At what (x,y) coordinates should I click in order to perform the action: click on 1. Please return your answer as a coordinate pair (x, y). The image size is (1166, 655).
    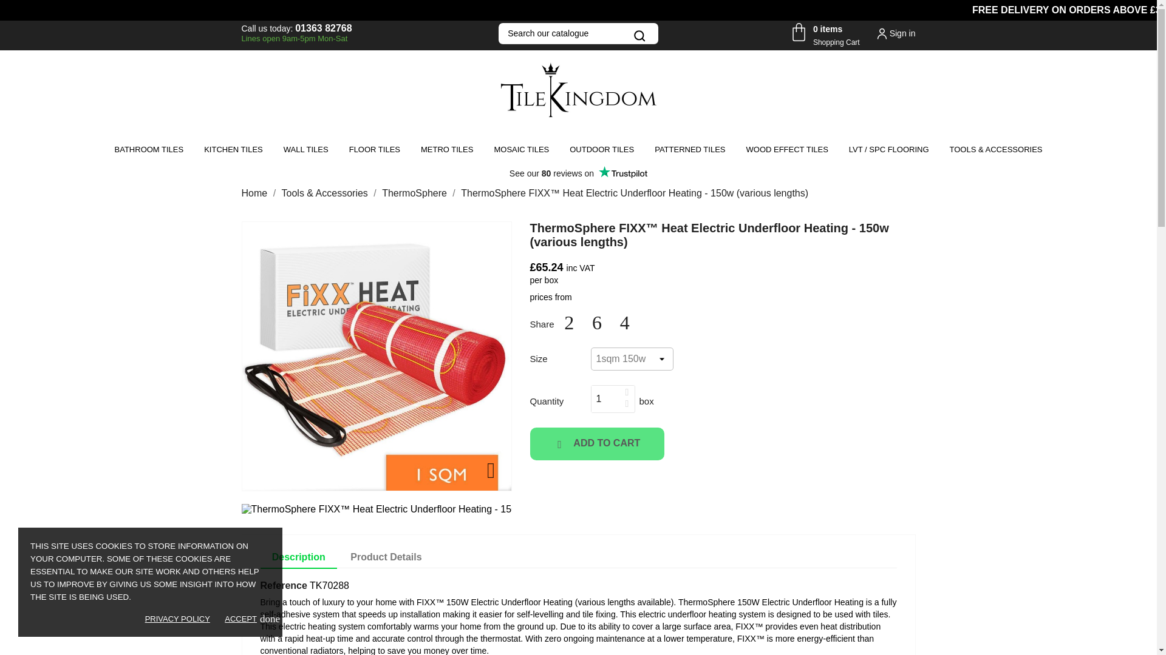
    Looking at the image, I should click on (605, 399).